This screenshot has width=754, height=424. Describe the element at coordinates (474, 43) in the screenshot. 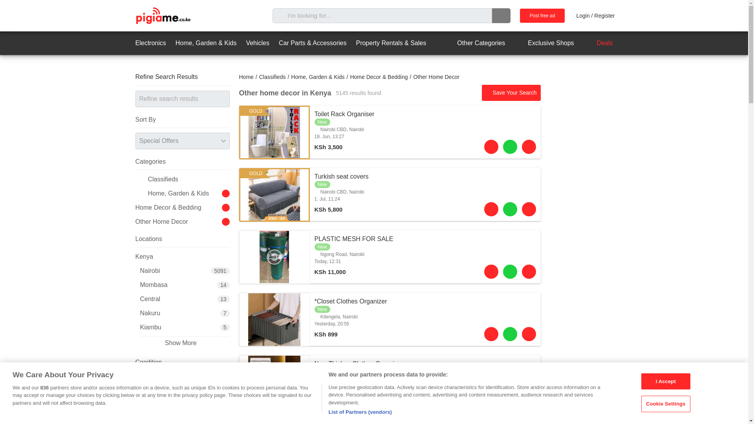

I see `Other Categories` at that location.